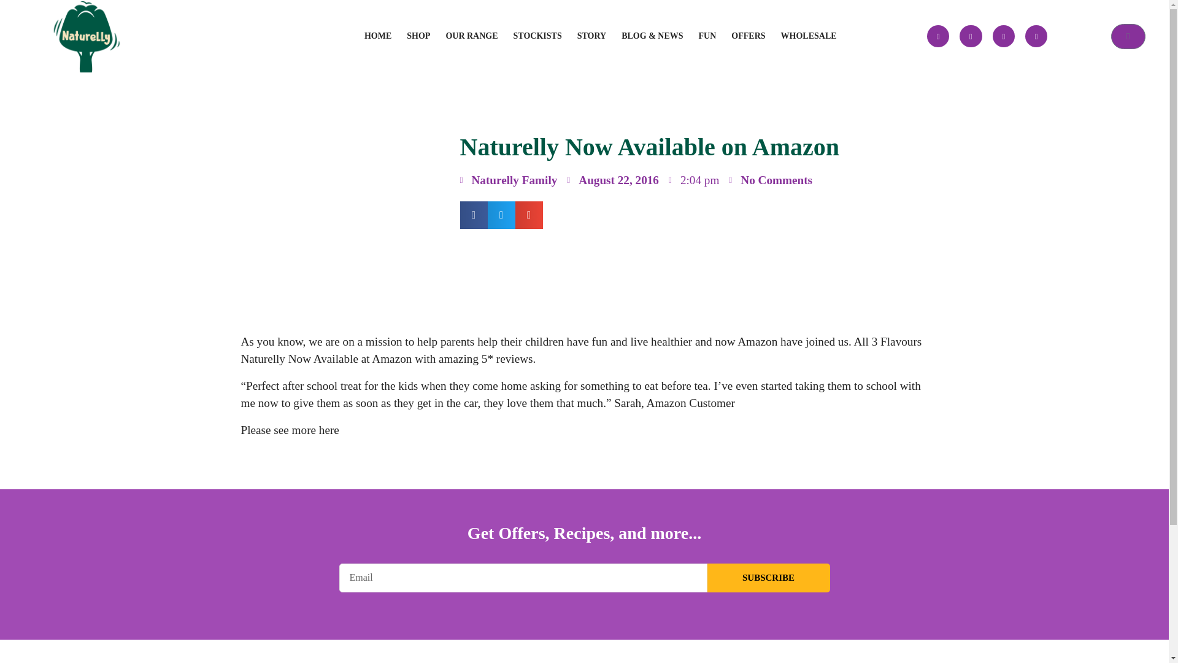 The height and width of the screenshot is (663, 1178). I want to click on August 22, 2016, so click(612, 180).